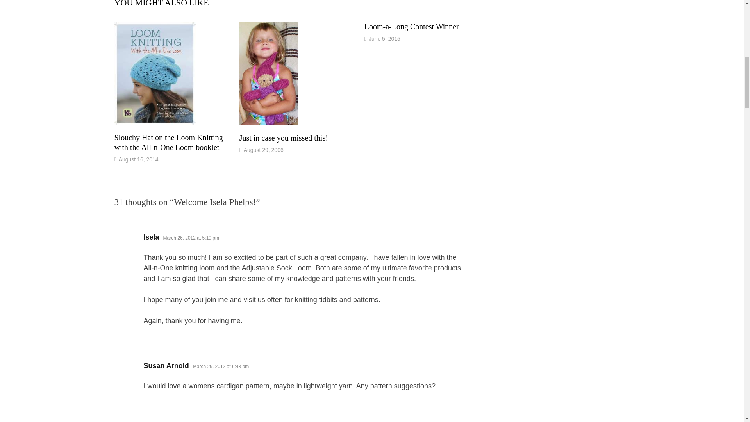  What do you see at coordinates (412, 27) in the screenshot?
I see `Loom-a-Long Contest Winner` at bounding box center [412, 27].